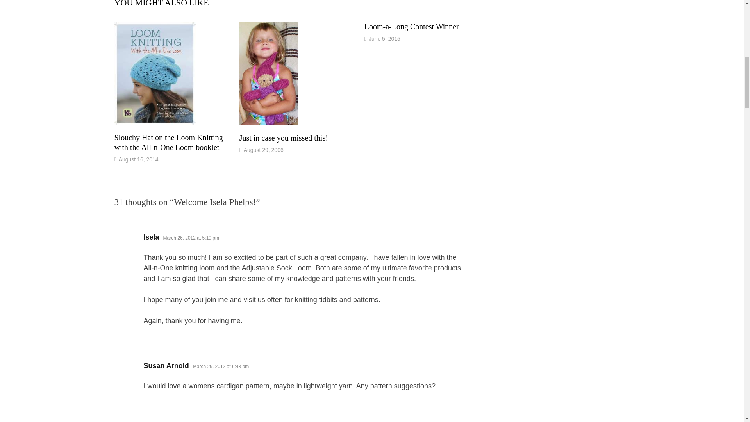  What do you see at coordinates (412, 27) in the screenshot?
I see `Loom-a-Long Contest Winner` at bounding box center [412, 27].